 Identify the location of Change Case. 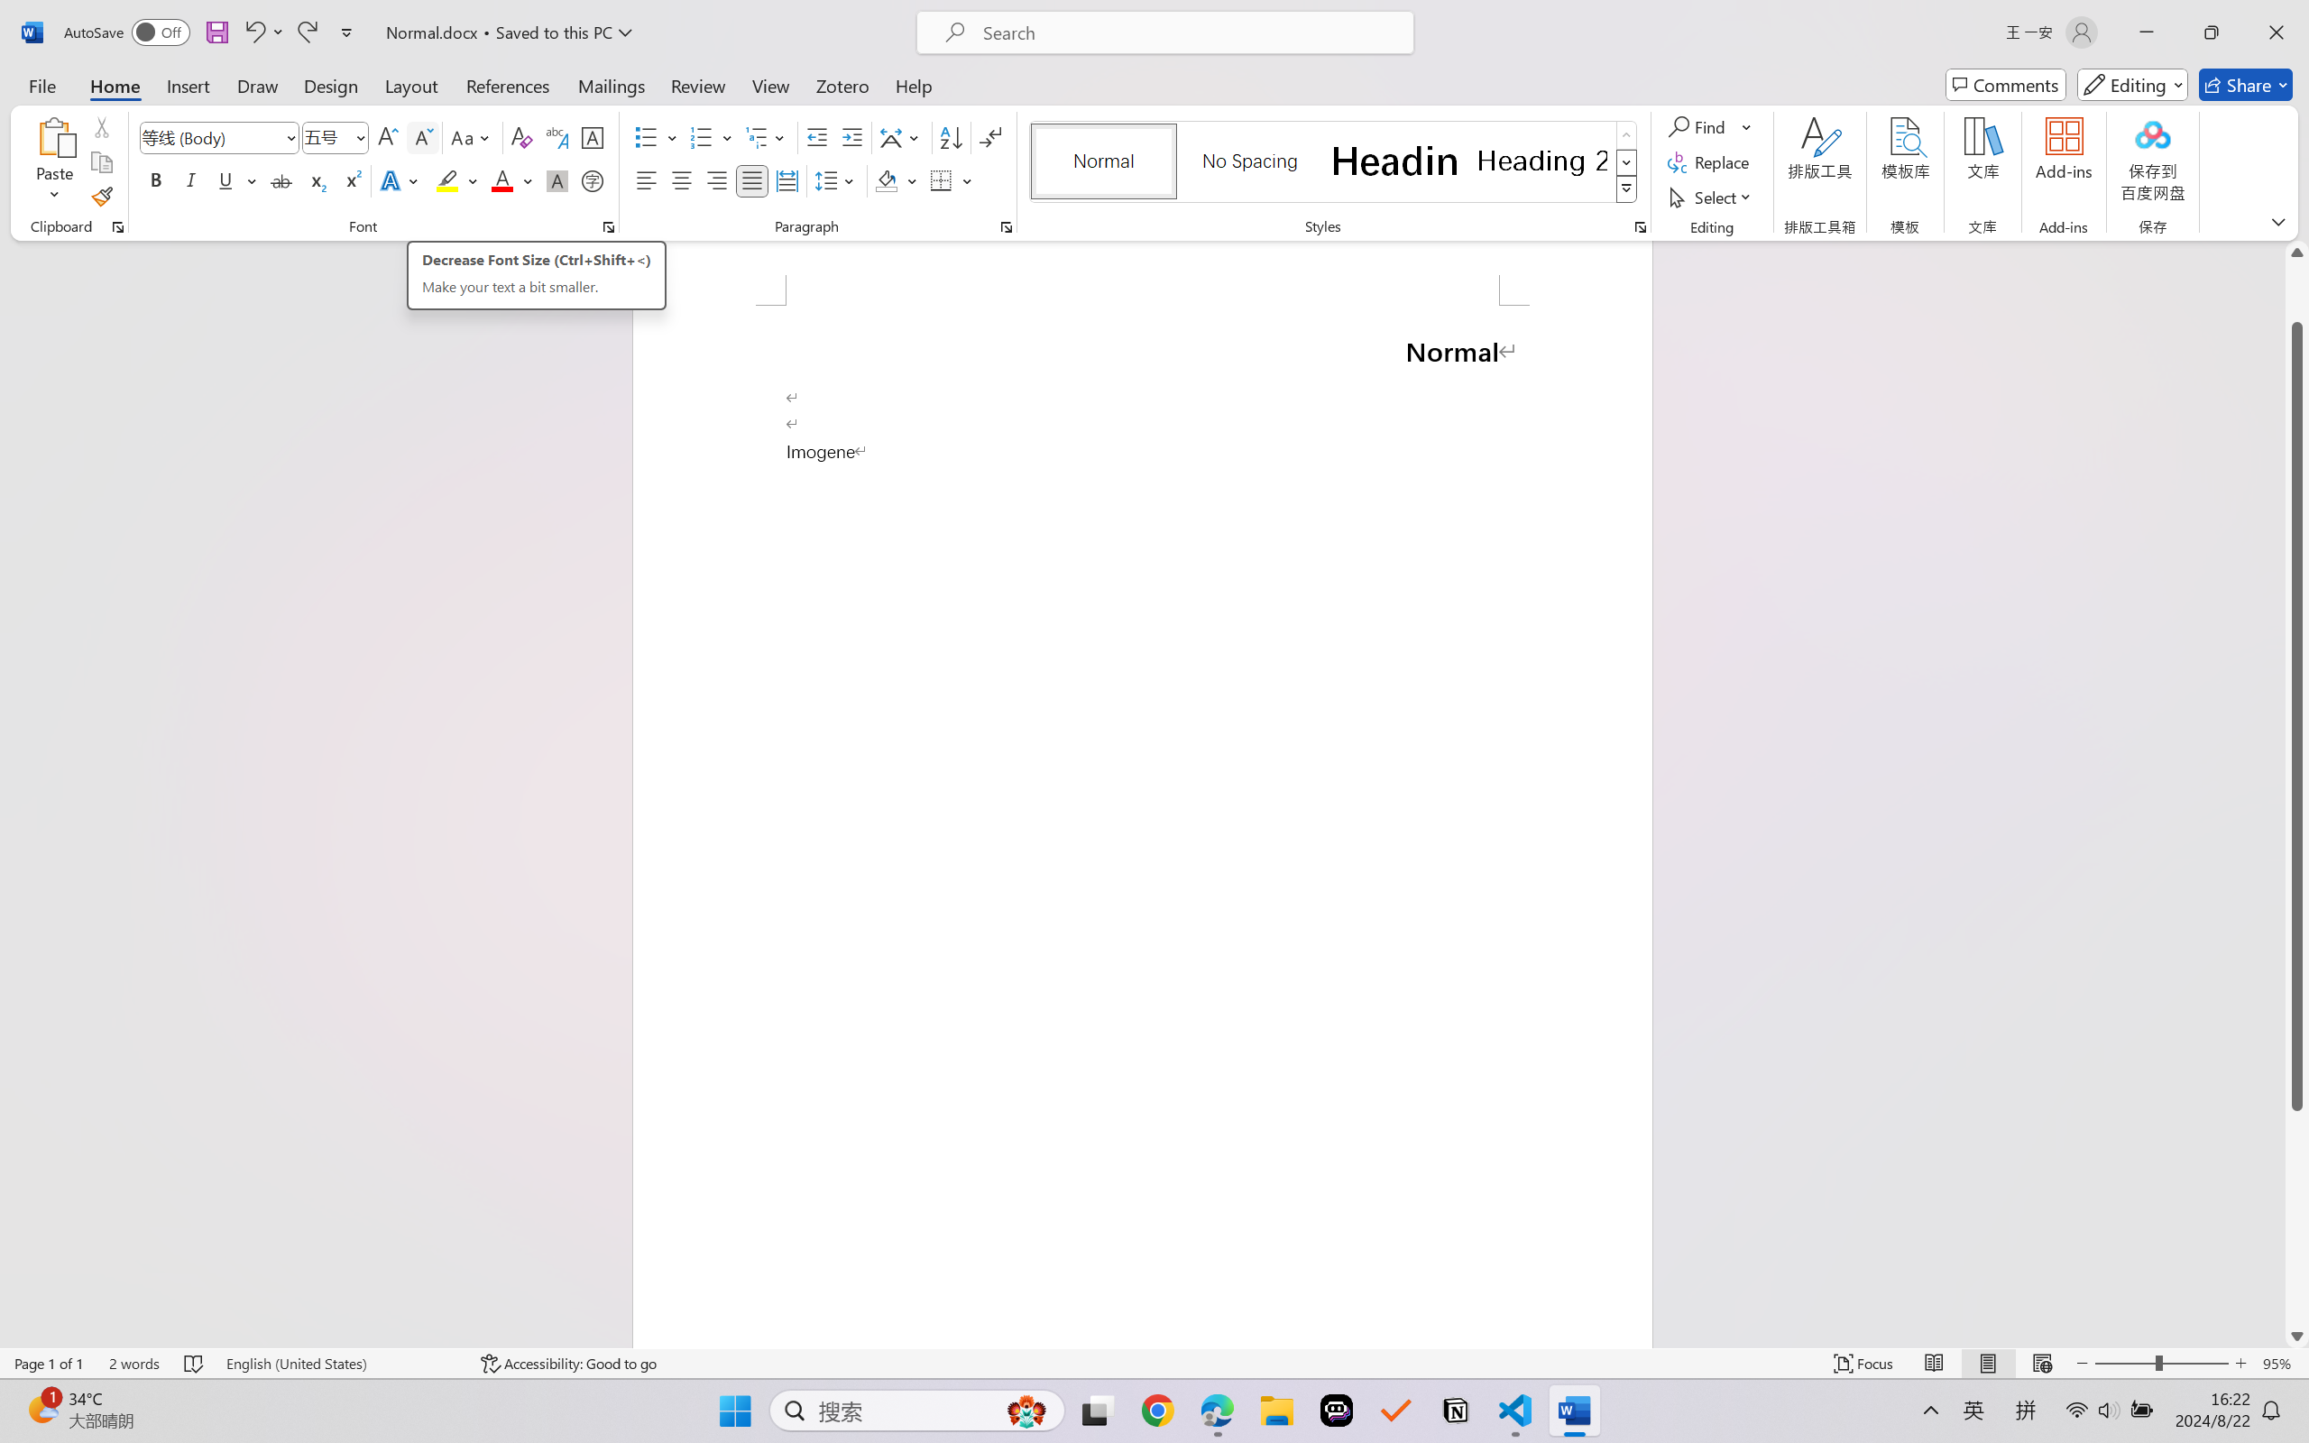
(472, 137).